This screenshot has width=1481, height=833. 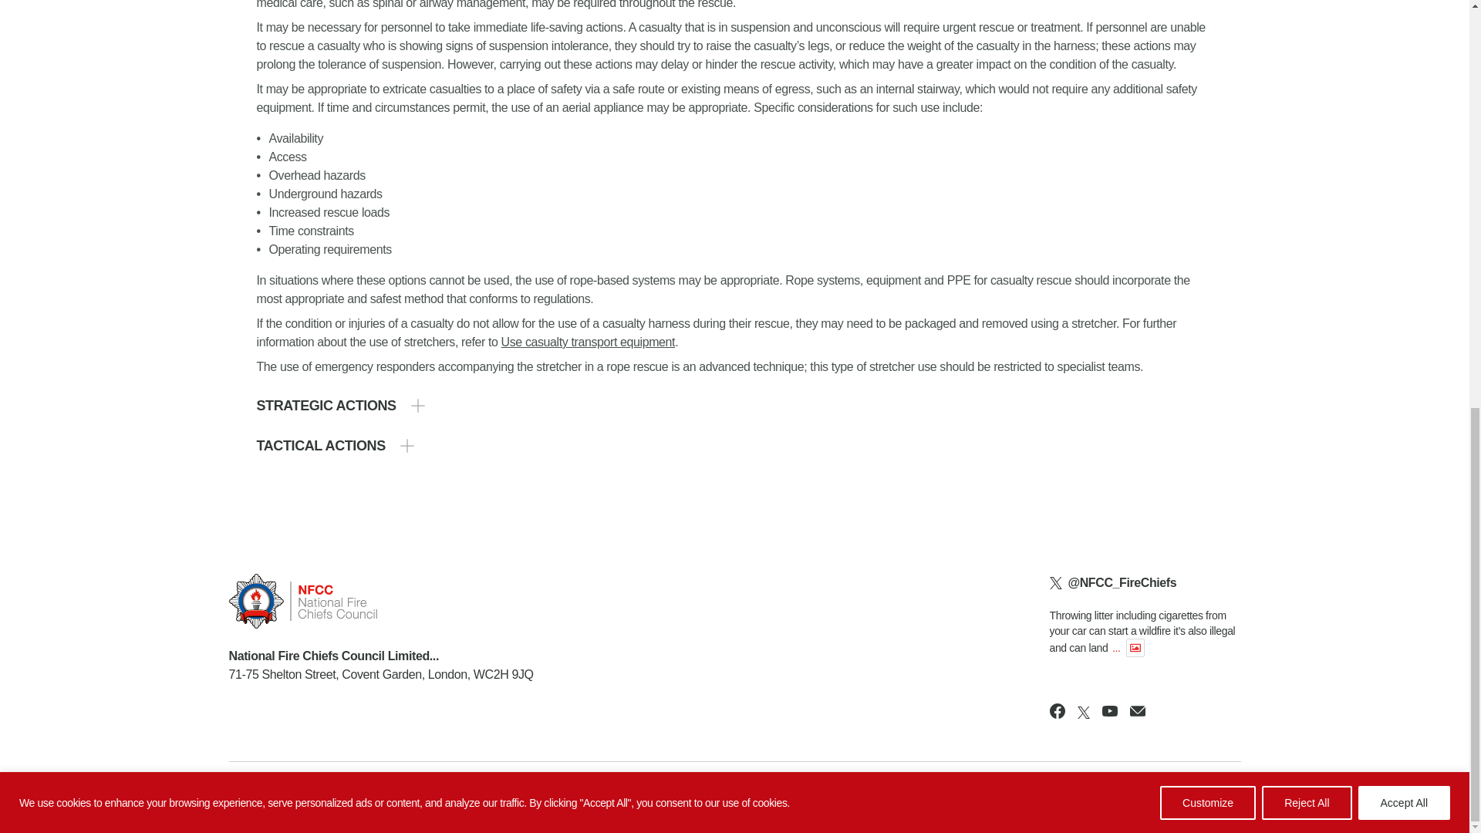 What do you see at coordinates (588, 342) in the screenshot?
I see `Use casualty transport equipment - SRC` at bounding box center [588, 342].